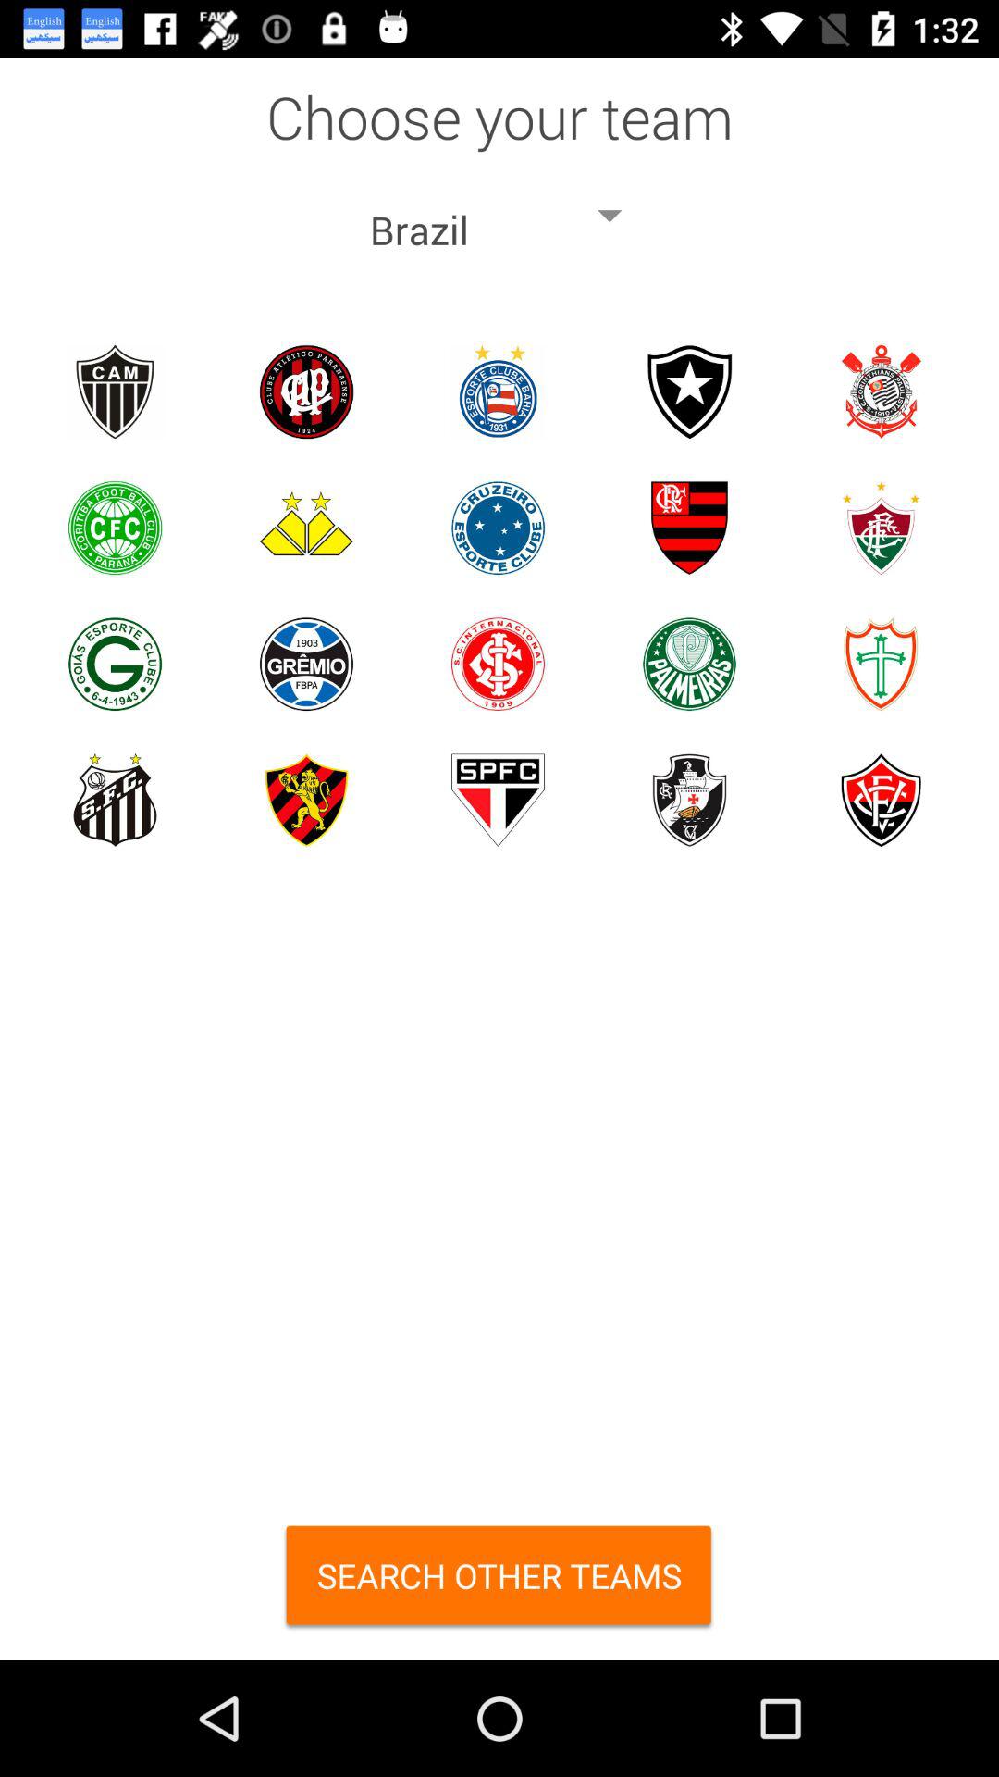 Image resolution: width=999 pixels, height=1777 pixels. What do you see at coordinates (498, 528) in the screenshot?
I see `select the icon cruzeiro esporte clube` at bounding box center [498, 528].